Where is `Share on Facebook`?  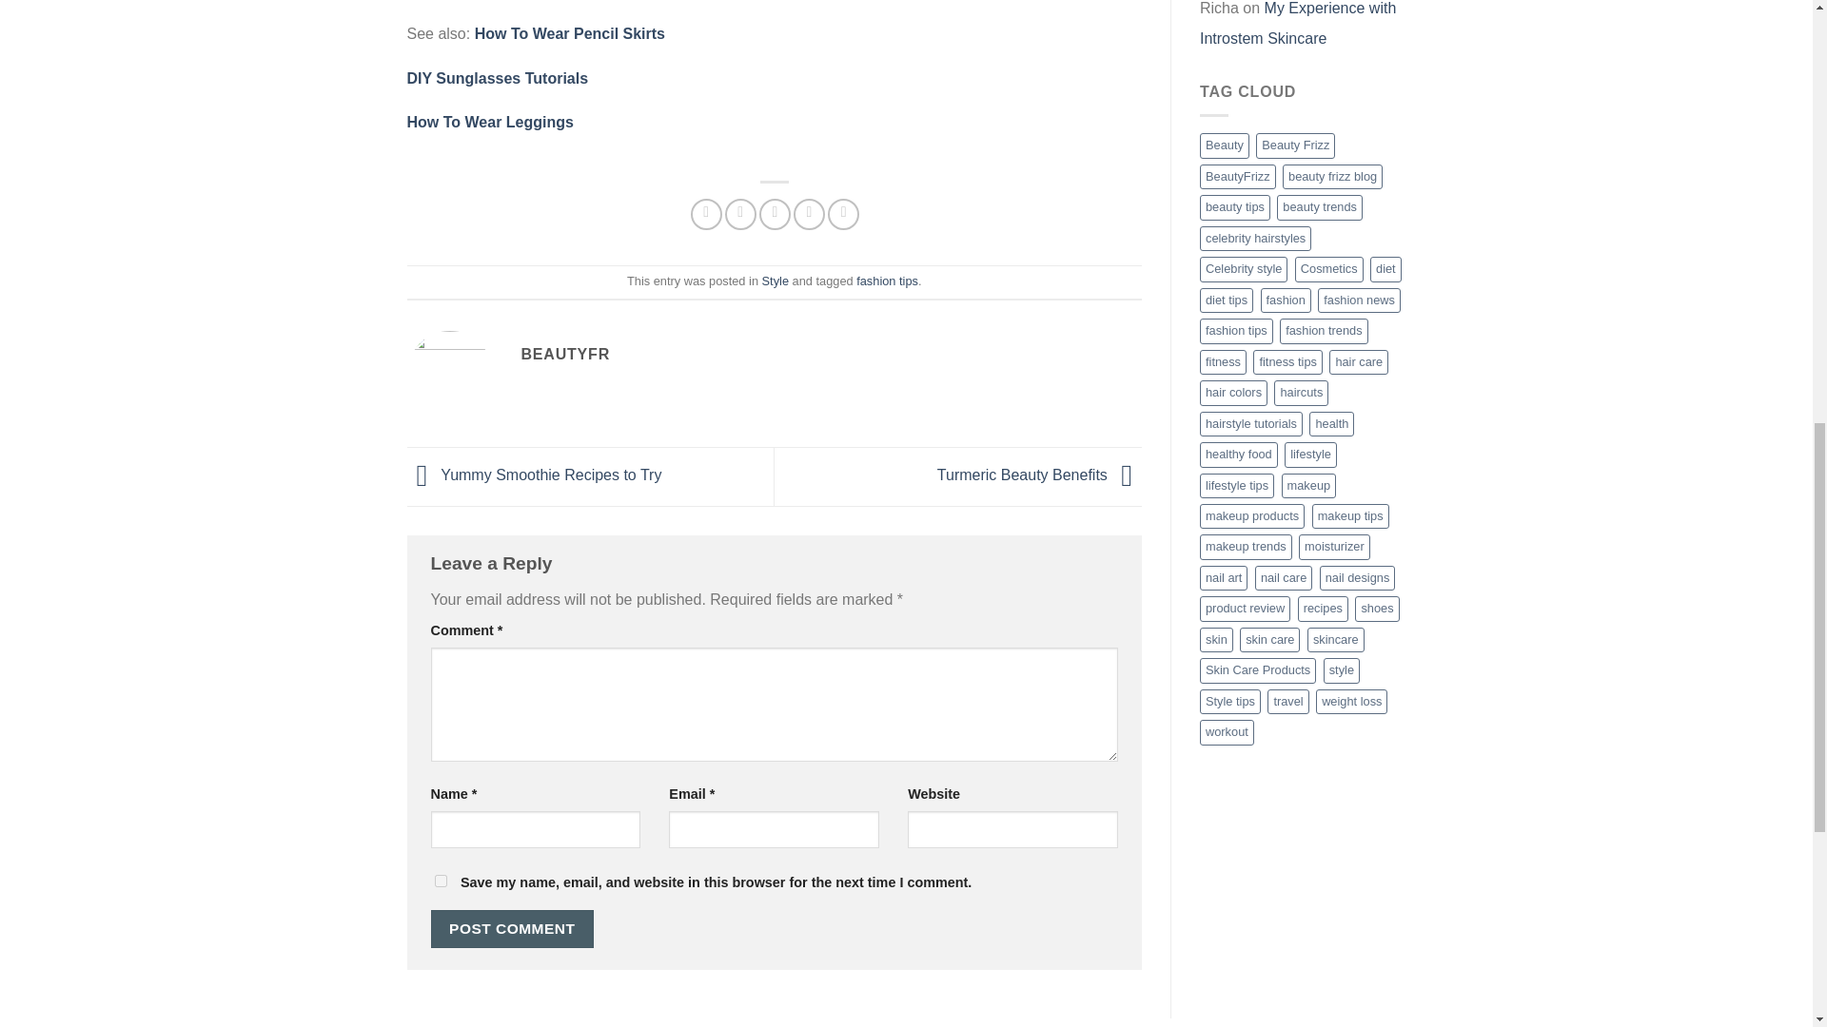 Share on Facebook is located at coordinates (706, 214).